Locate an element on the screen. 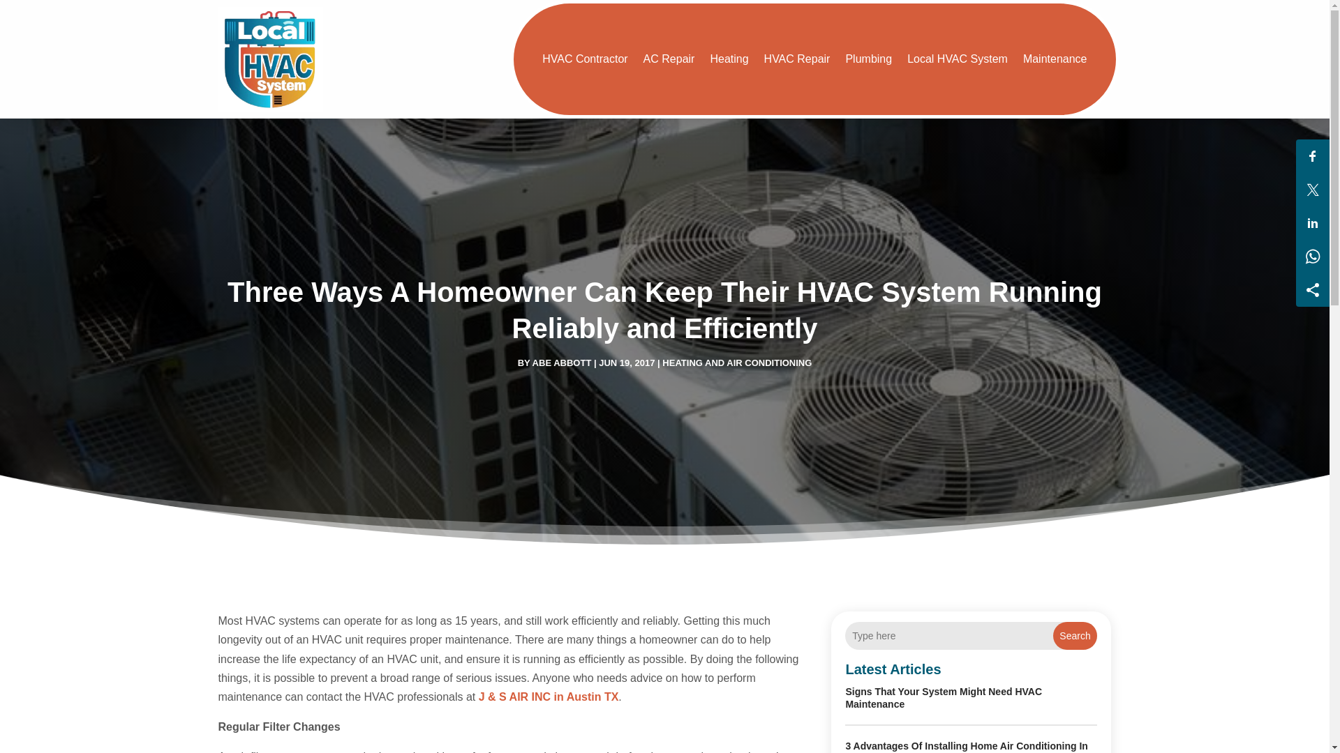 This screenshot has width=1340, height=753. Posts by Abe Abbott is located at coordinates (562, 362).